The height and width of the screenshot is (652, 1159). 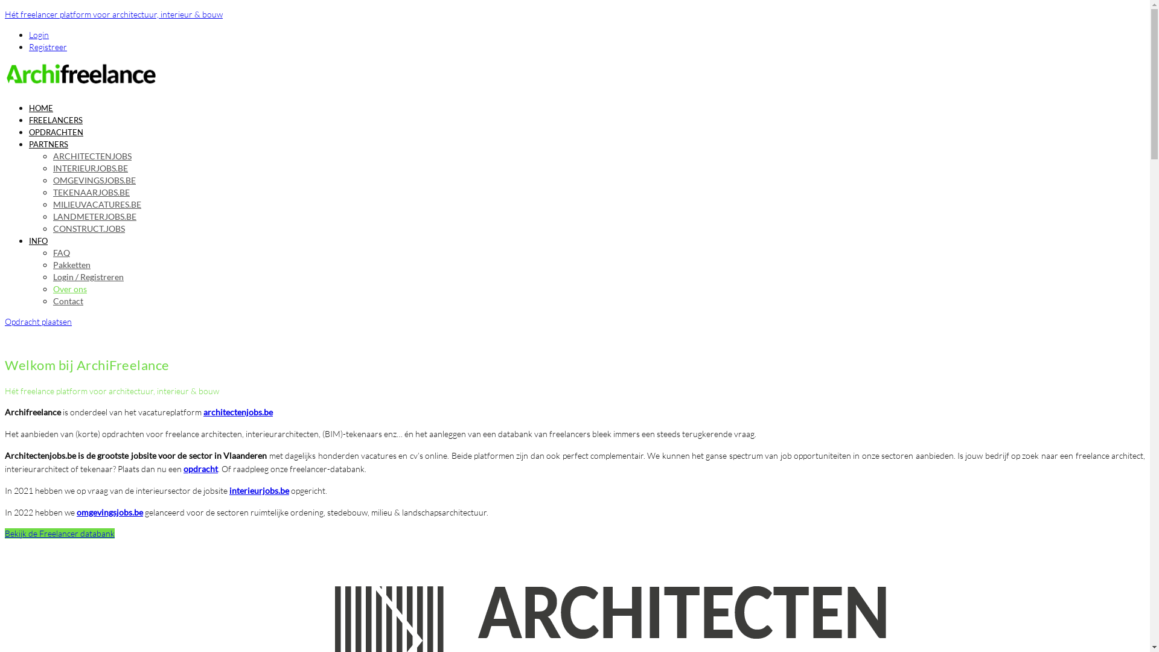 What do you see at coordinates (97, 204) in the screenshot?
I see `MILIEUVACATURES.BE` at bounding box center [97, 204].